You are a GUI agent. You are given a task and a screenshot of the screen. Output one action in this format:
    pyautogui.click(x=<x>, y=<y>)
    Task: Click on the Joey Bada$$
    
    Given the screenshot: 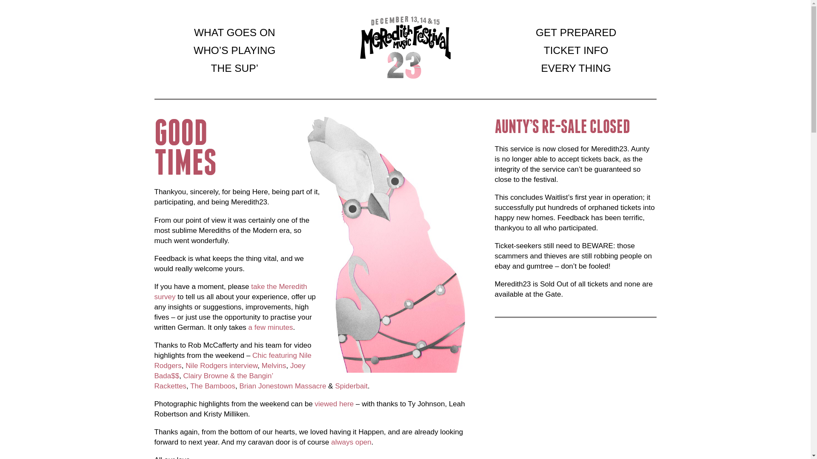 What is the action you would take?
    pyautogui.click(x=230, y=371)
    